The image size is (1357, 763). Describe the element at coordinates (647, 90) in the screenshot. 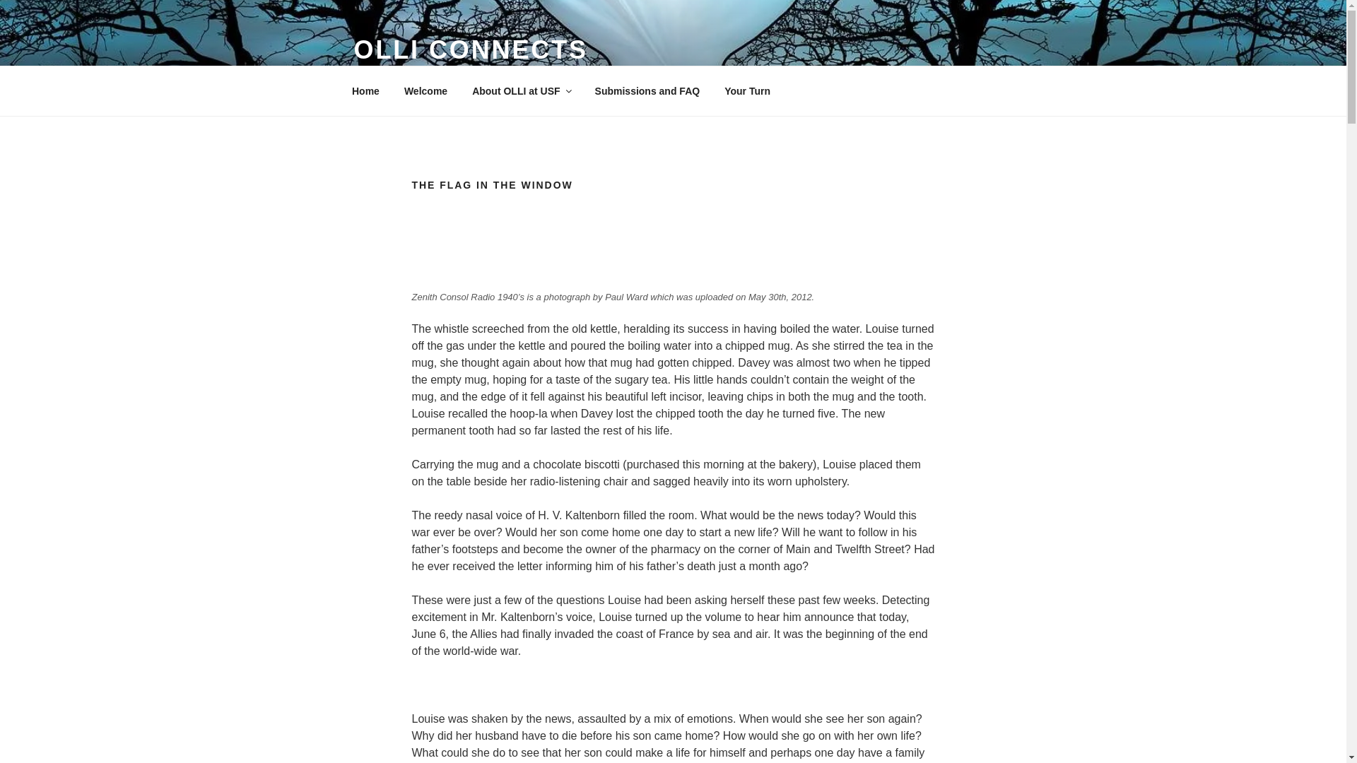

I see `Submissions and FAQ` at that location.